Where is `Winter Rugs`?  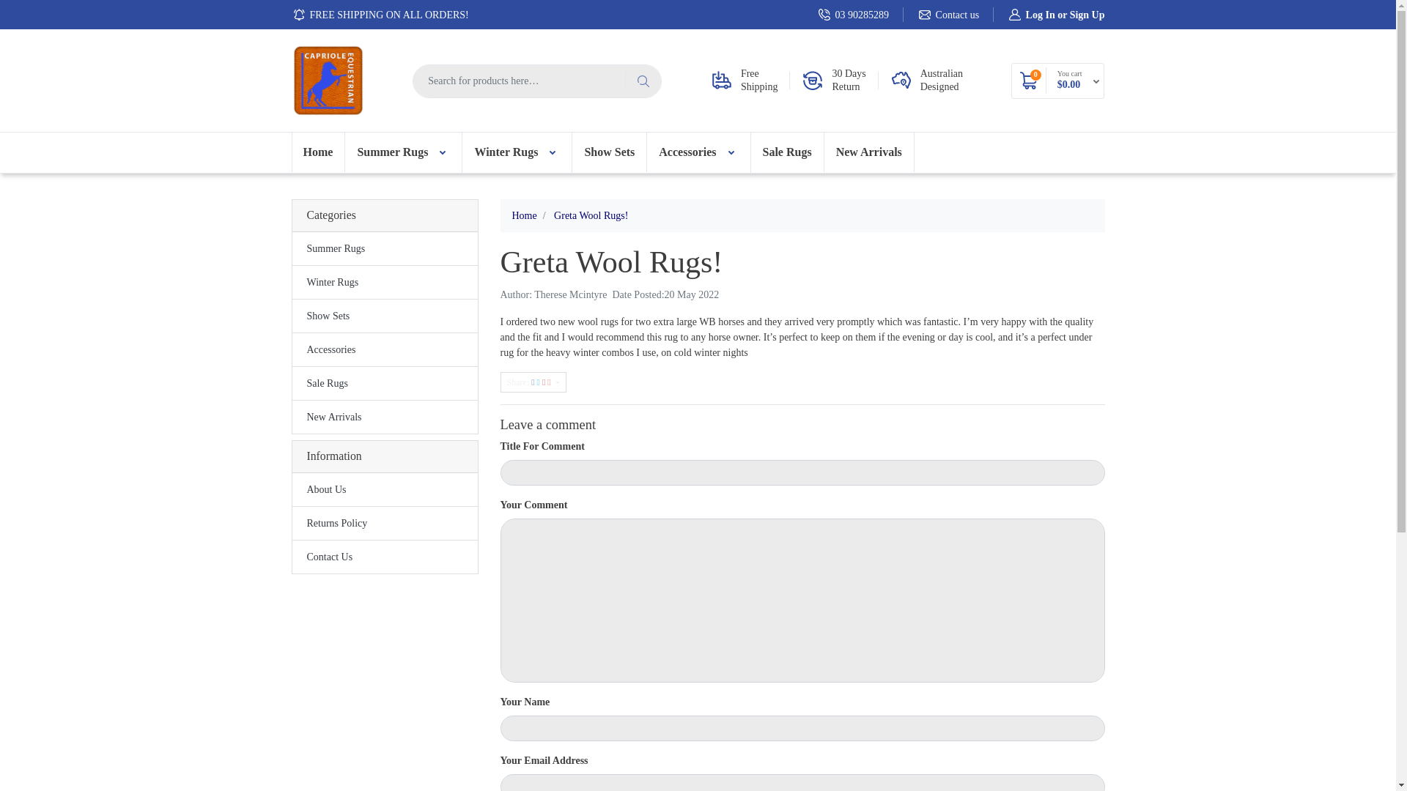 Winter Rugs is located at coordinates (384, 283).